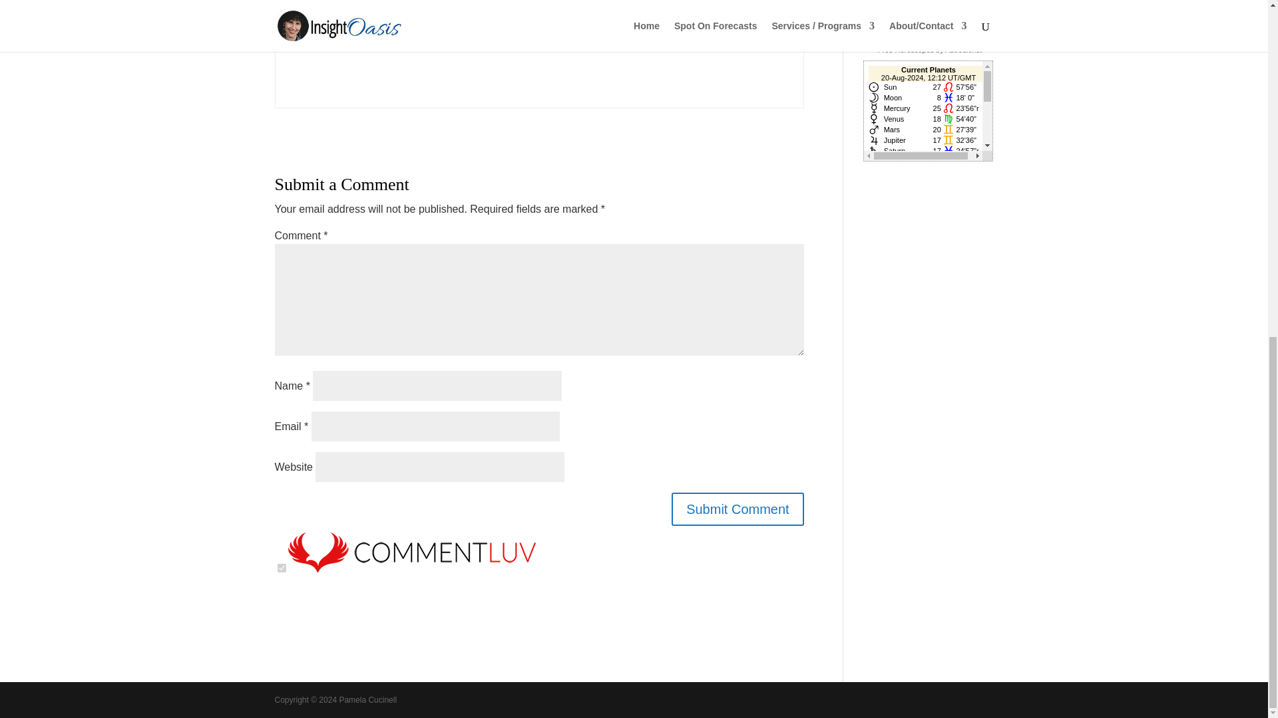 The width and height of the screenshot is (1278, 718). I want to click on Lakshmi, Venus and the New Moon, so click(918, 9).